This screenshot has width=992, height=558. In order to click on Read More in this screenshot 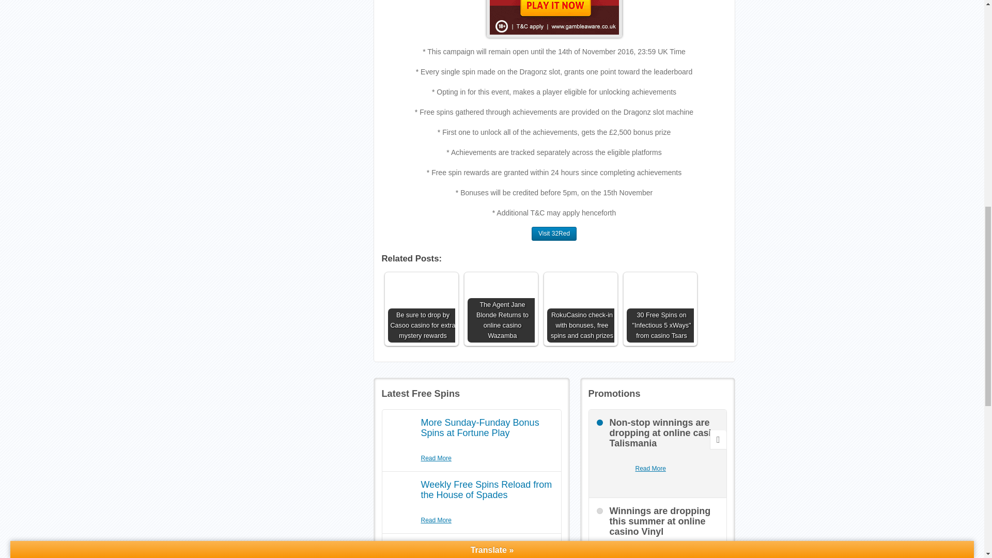, I will do `click(436, 520)`.